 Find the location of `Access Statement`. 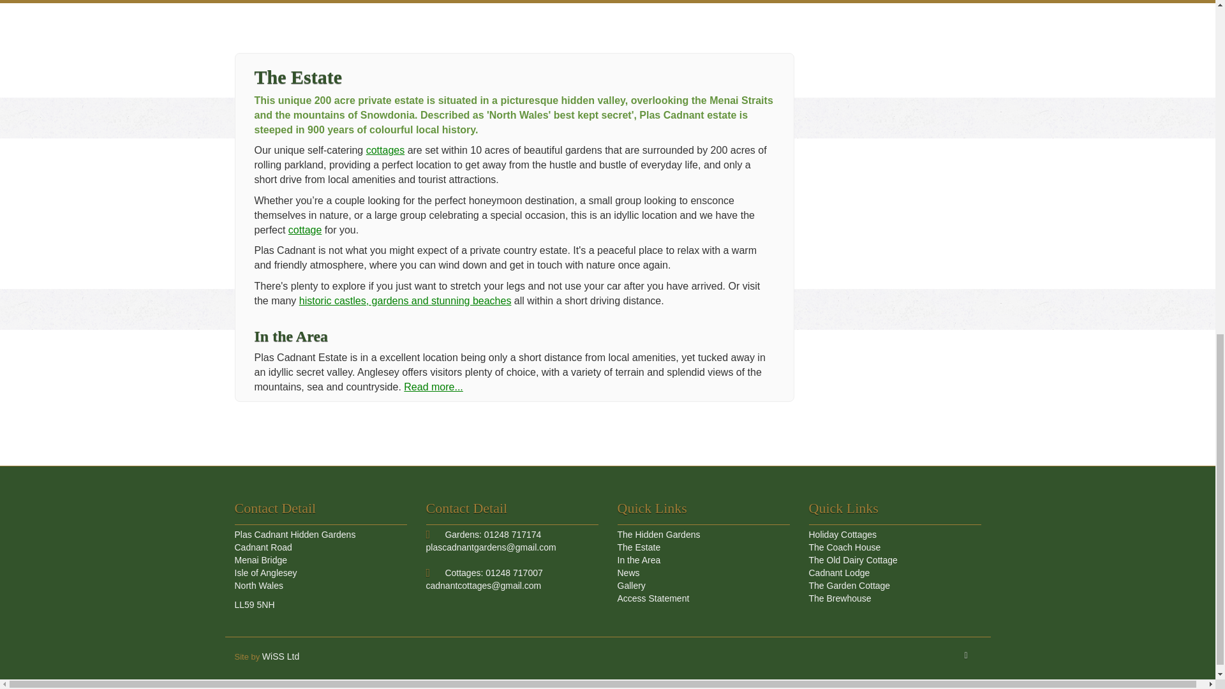

Access Statement is located at coordinates (653, 598).